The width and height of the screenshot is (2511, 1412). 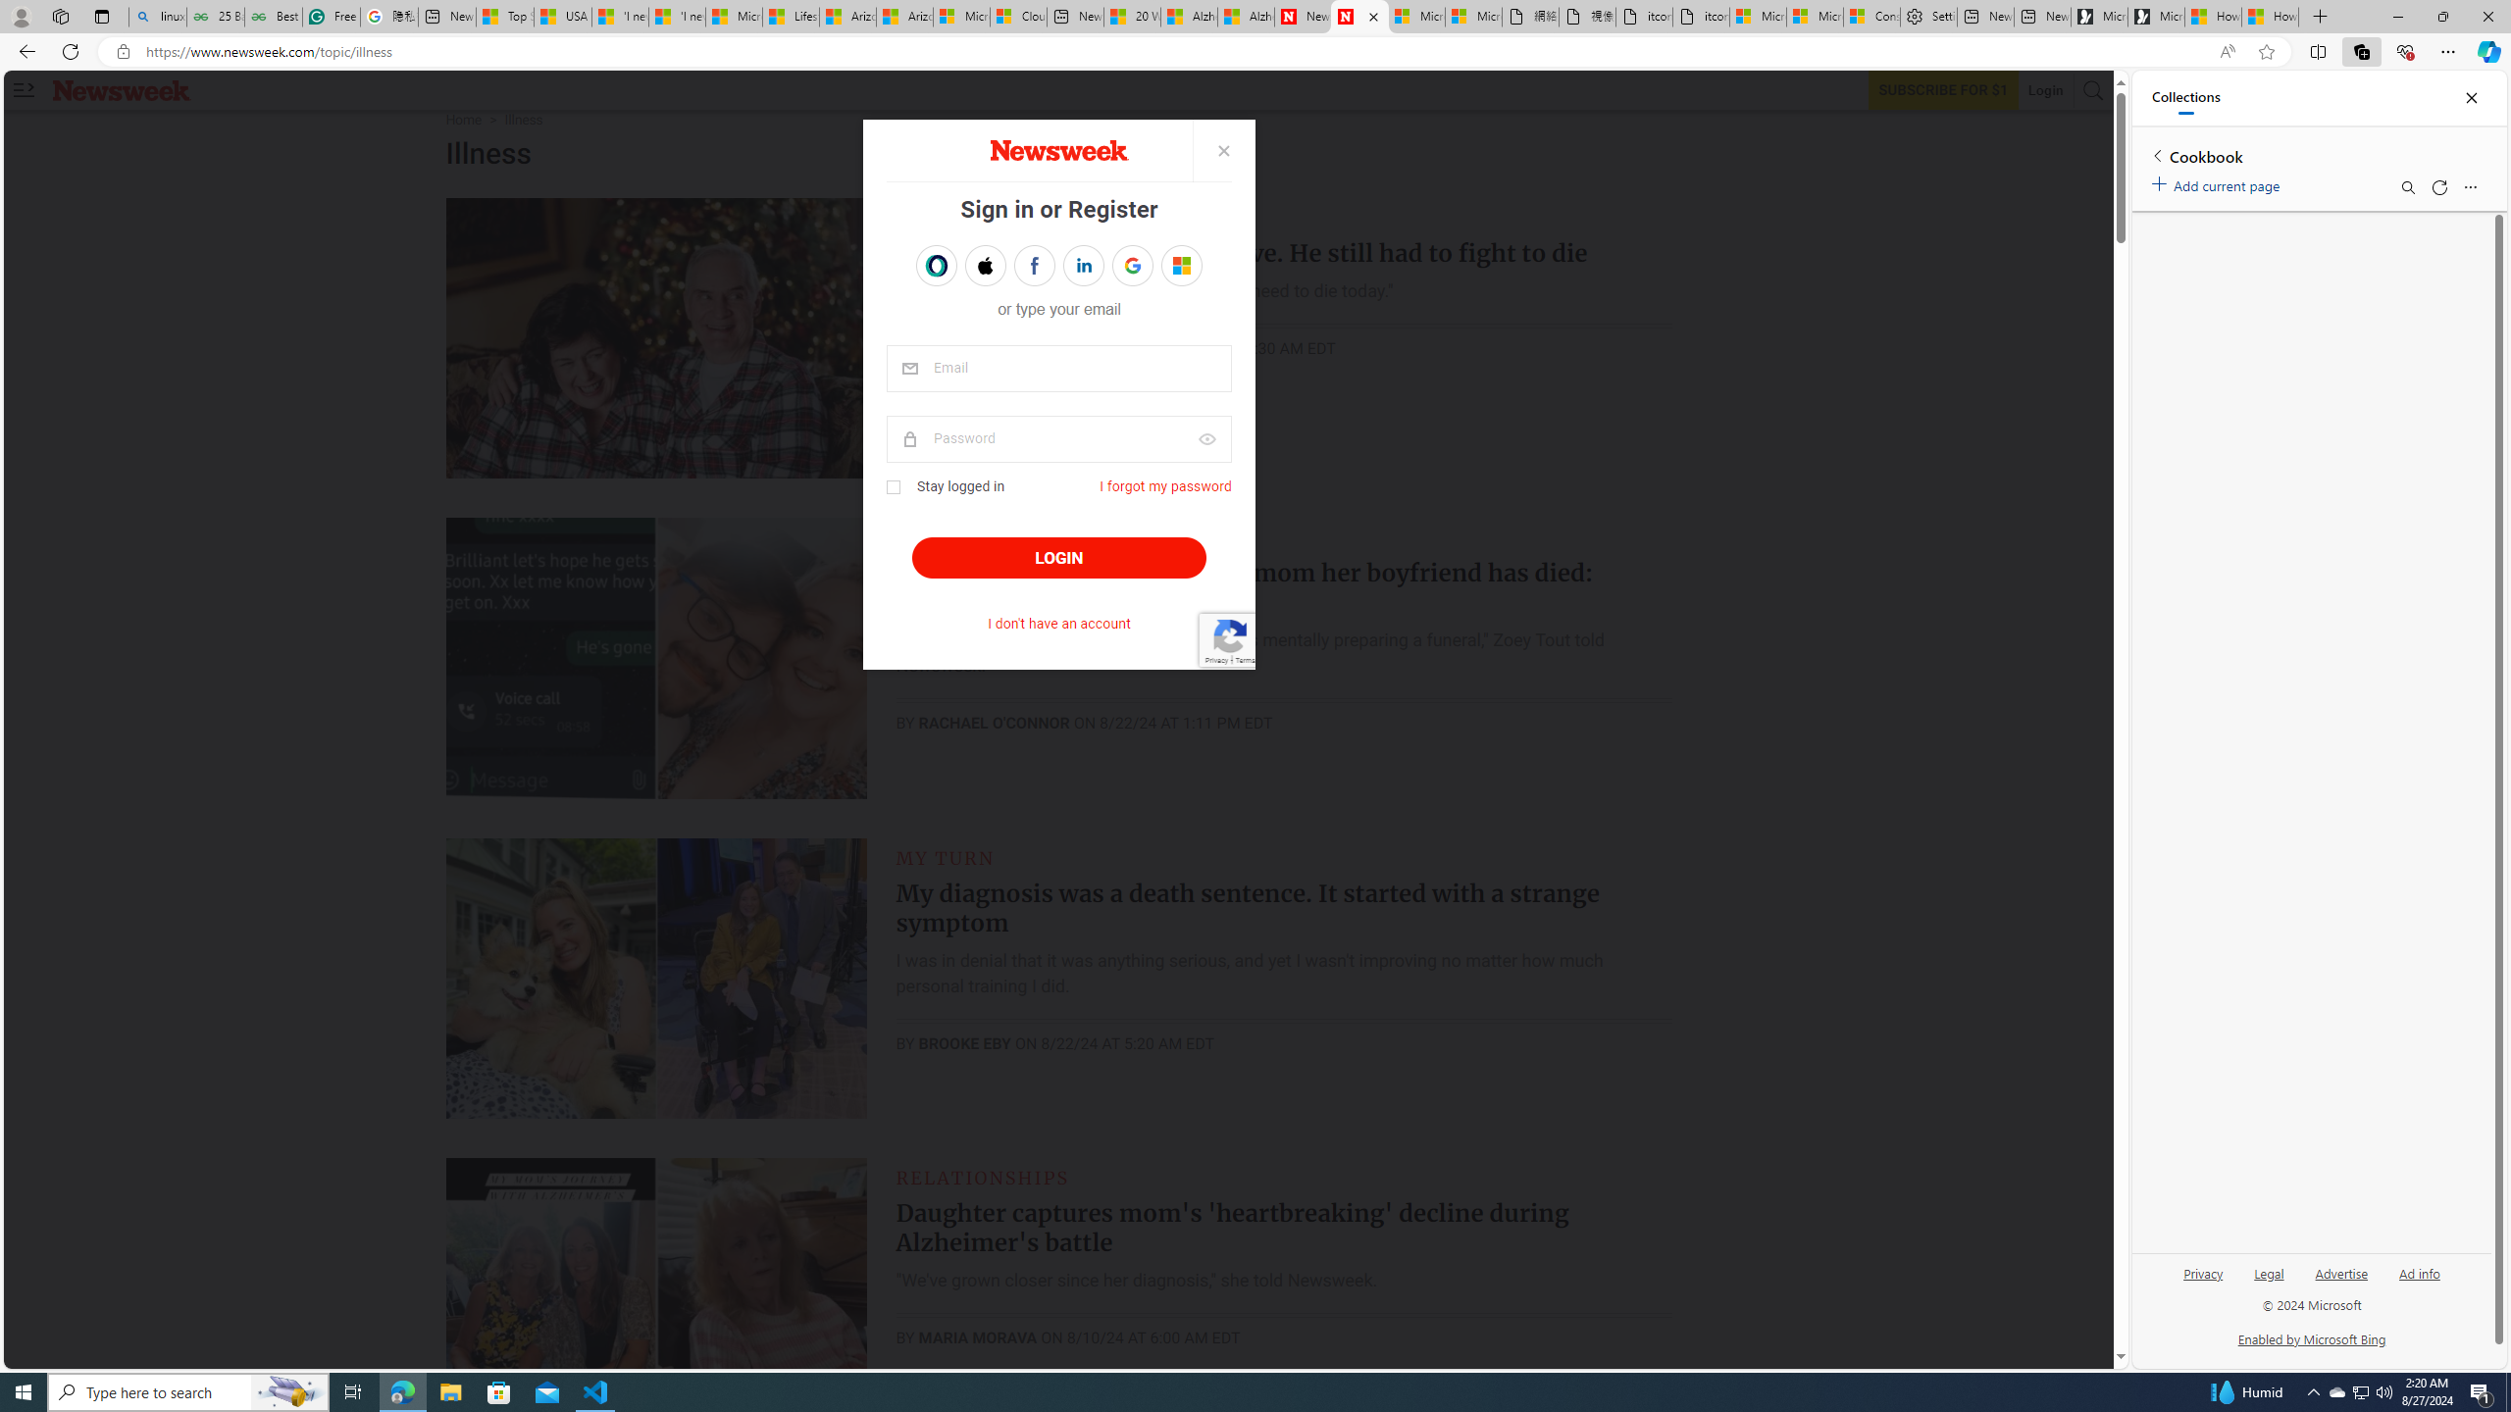 What do you see at coordinates (332, 17) in the screenshot?
I see `Free AI Writing Assistance for Students | Grammarly` at bounding box center [332, 17].